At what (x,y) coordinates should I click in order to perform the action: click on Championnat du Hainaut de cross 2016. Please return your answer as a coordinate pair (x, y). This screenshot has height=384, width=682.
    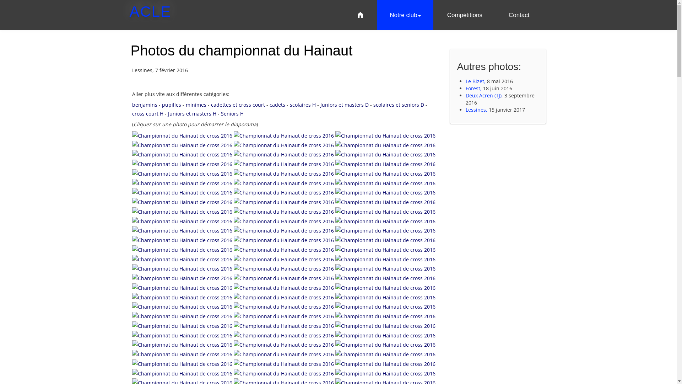
    Looking at the image, I should click on (385, 202).